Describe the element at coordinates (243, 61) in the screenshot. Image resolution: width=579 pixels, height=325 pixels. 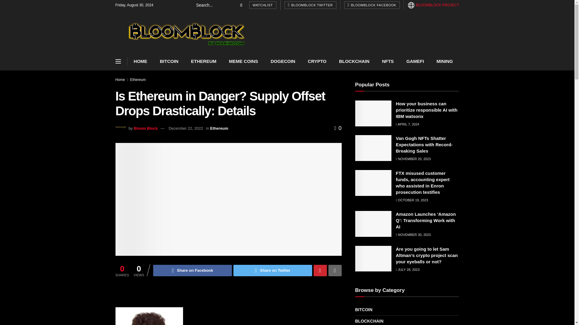
I see `MEME COINS` at that location.